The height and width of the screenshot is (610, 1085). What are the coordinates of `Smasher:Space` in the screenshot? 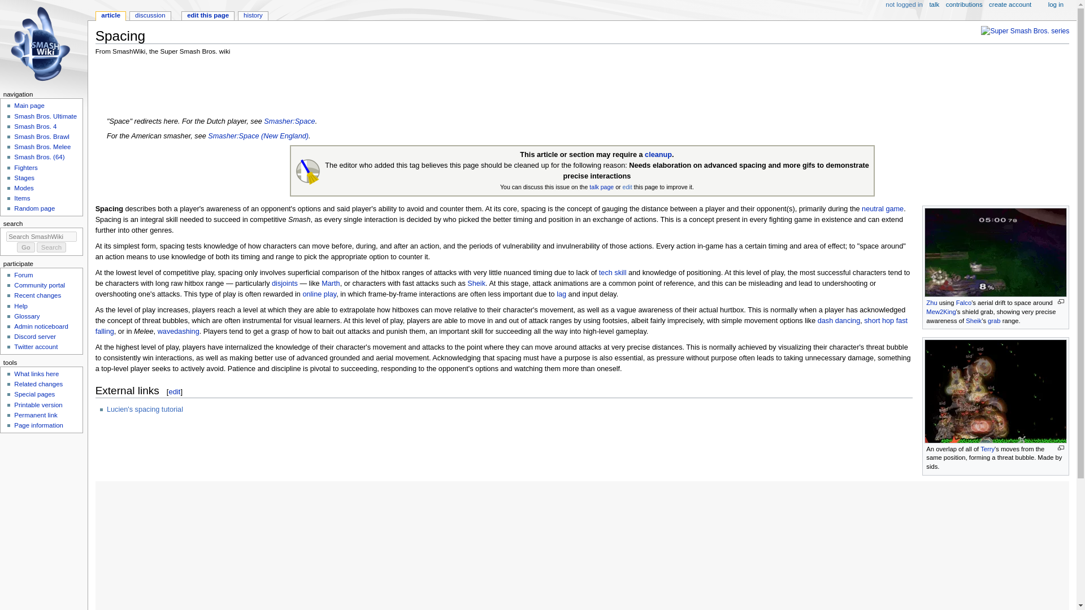 It's located at (289, 121).